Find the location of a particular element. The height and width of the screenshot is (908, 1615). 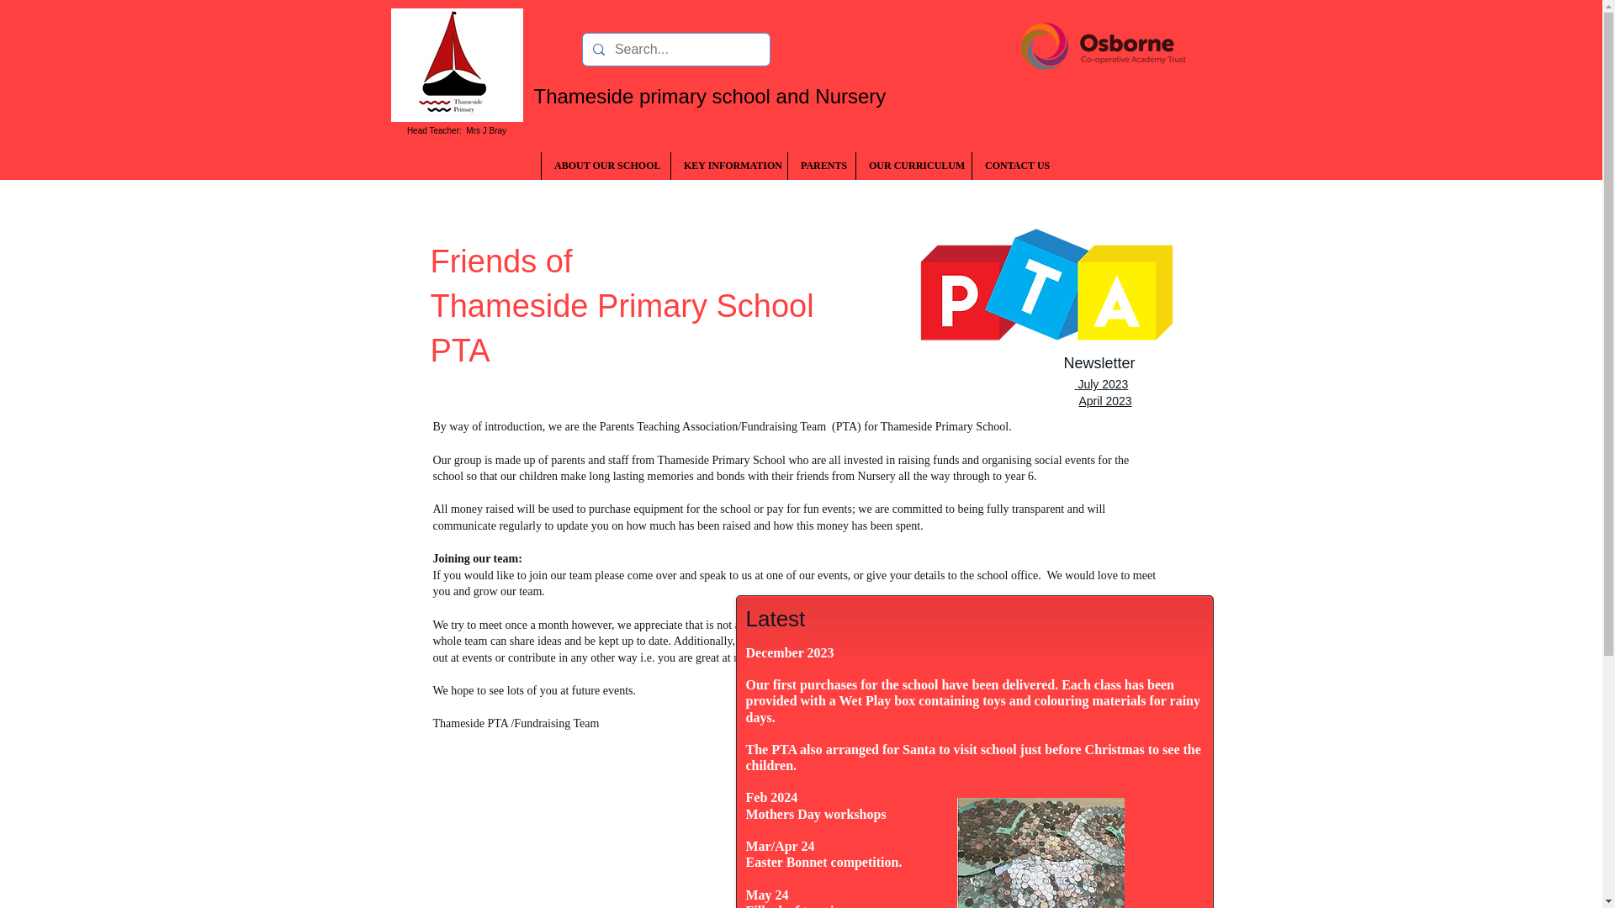

OUR CURRICULUM is located at coordinates (913, 166).